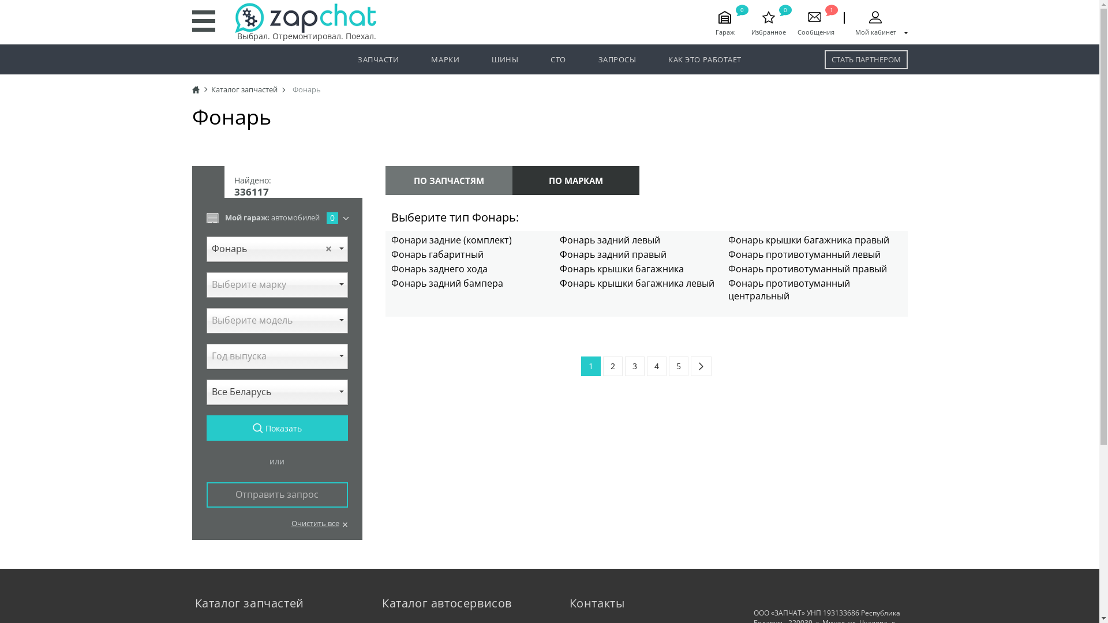 The height and width of the screenshot is (623, 1108). Describe the element at coordinates (701, 366) in the screenshot. I see `>` at that location.